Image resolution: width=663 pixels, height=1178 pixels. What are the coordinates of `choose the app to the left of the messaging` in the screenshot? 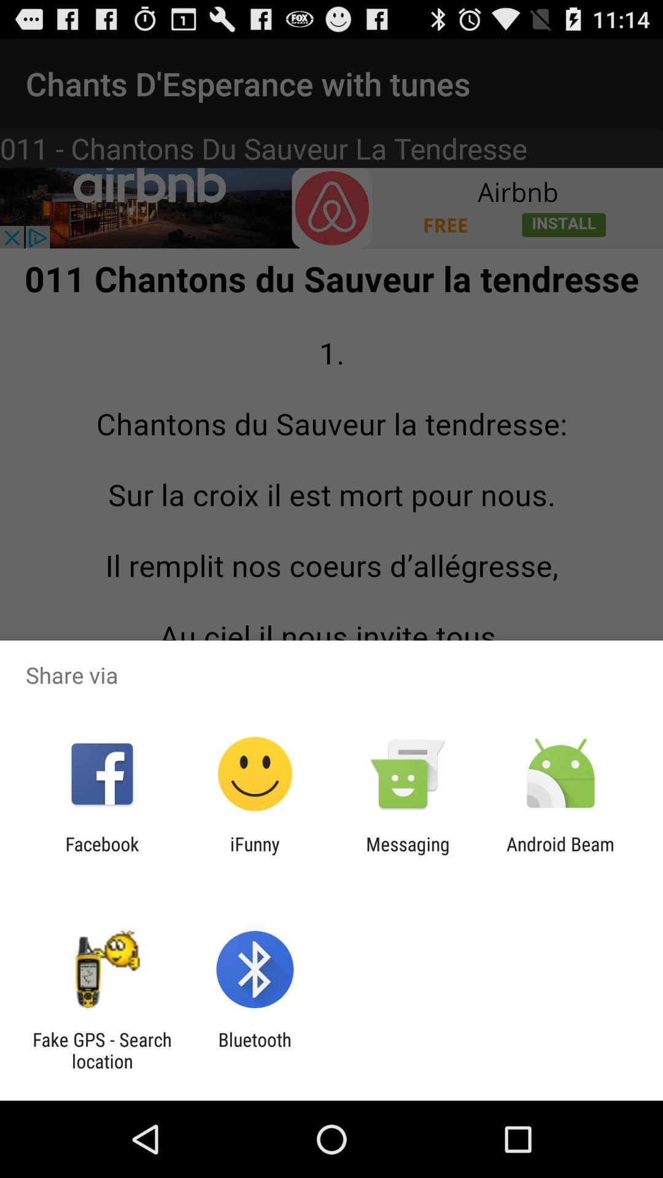 It's located at (255, 855).